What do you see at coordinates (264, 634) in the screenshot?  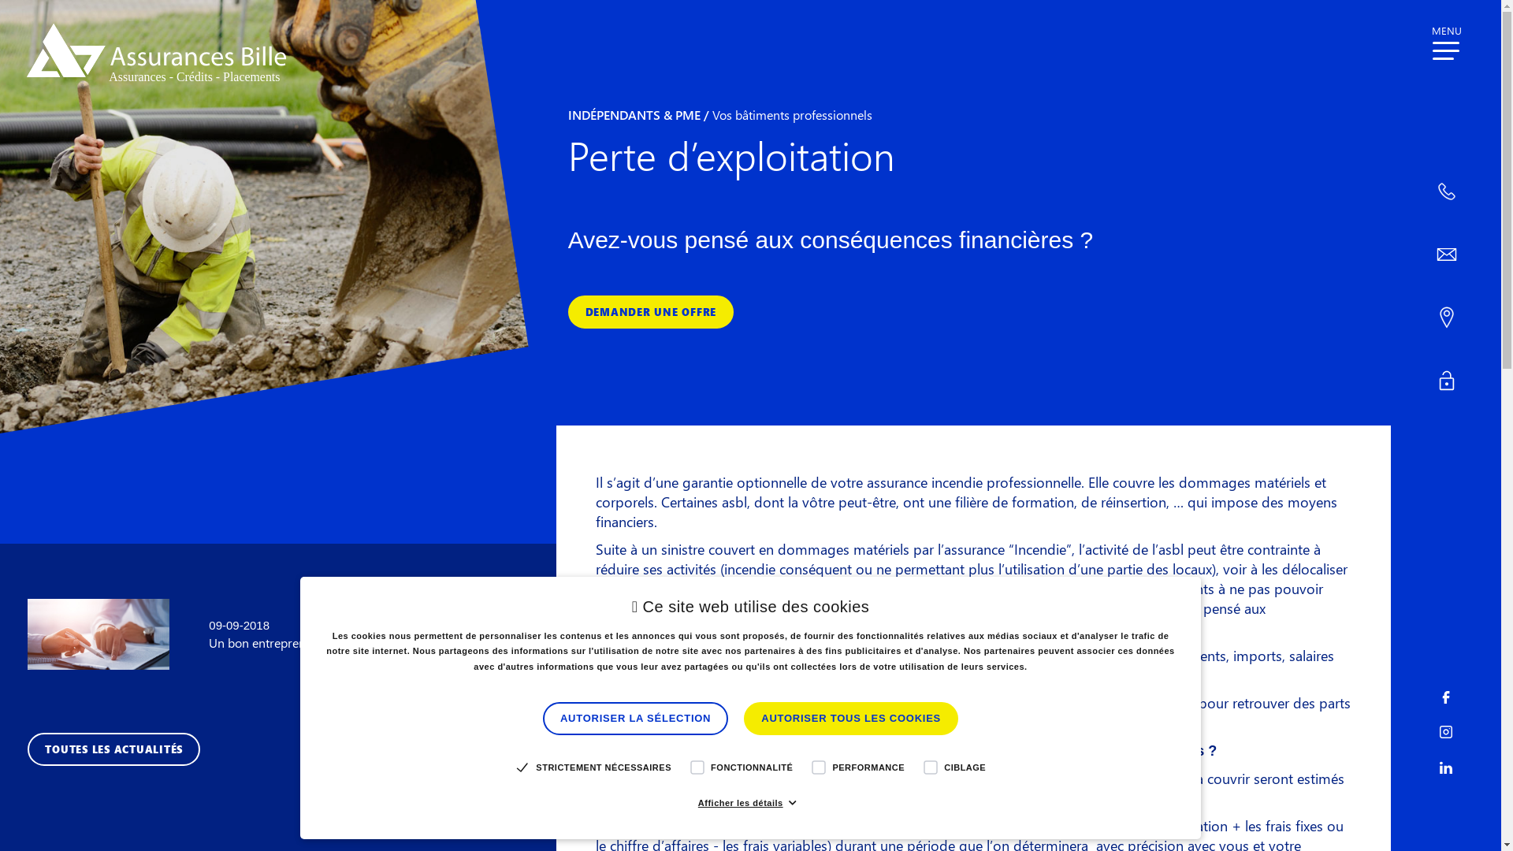 I see `09-09-2018
Un bon entrepreneur se couvre bien` at bounding box center [264, 634].